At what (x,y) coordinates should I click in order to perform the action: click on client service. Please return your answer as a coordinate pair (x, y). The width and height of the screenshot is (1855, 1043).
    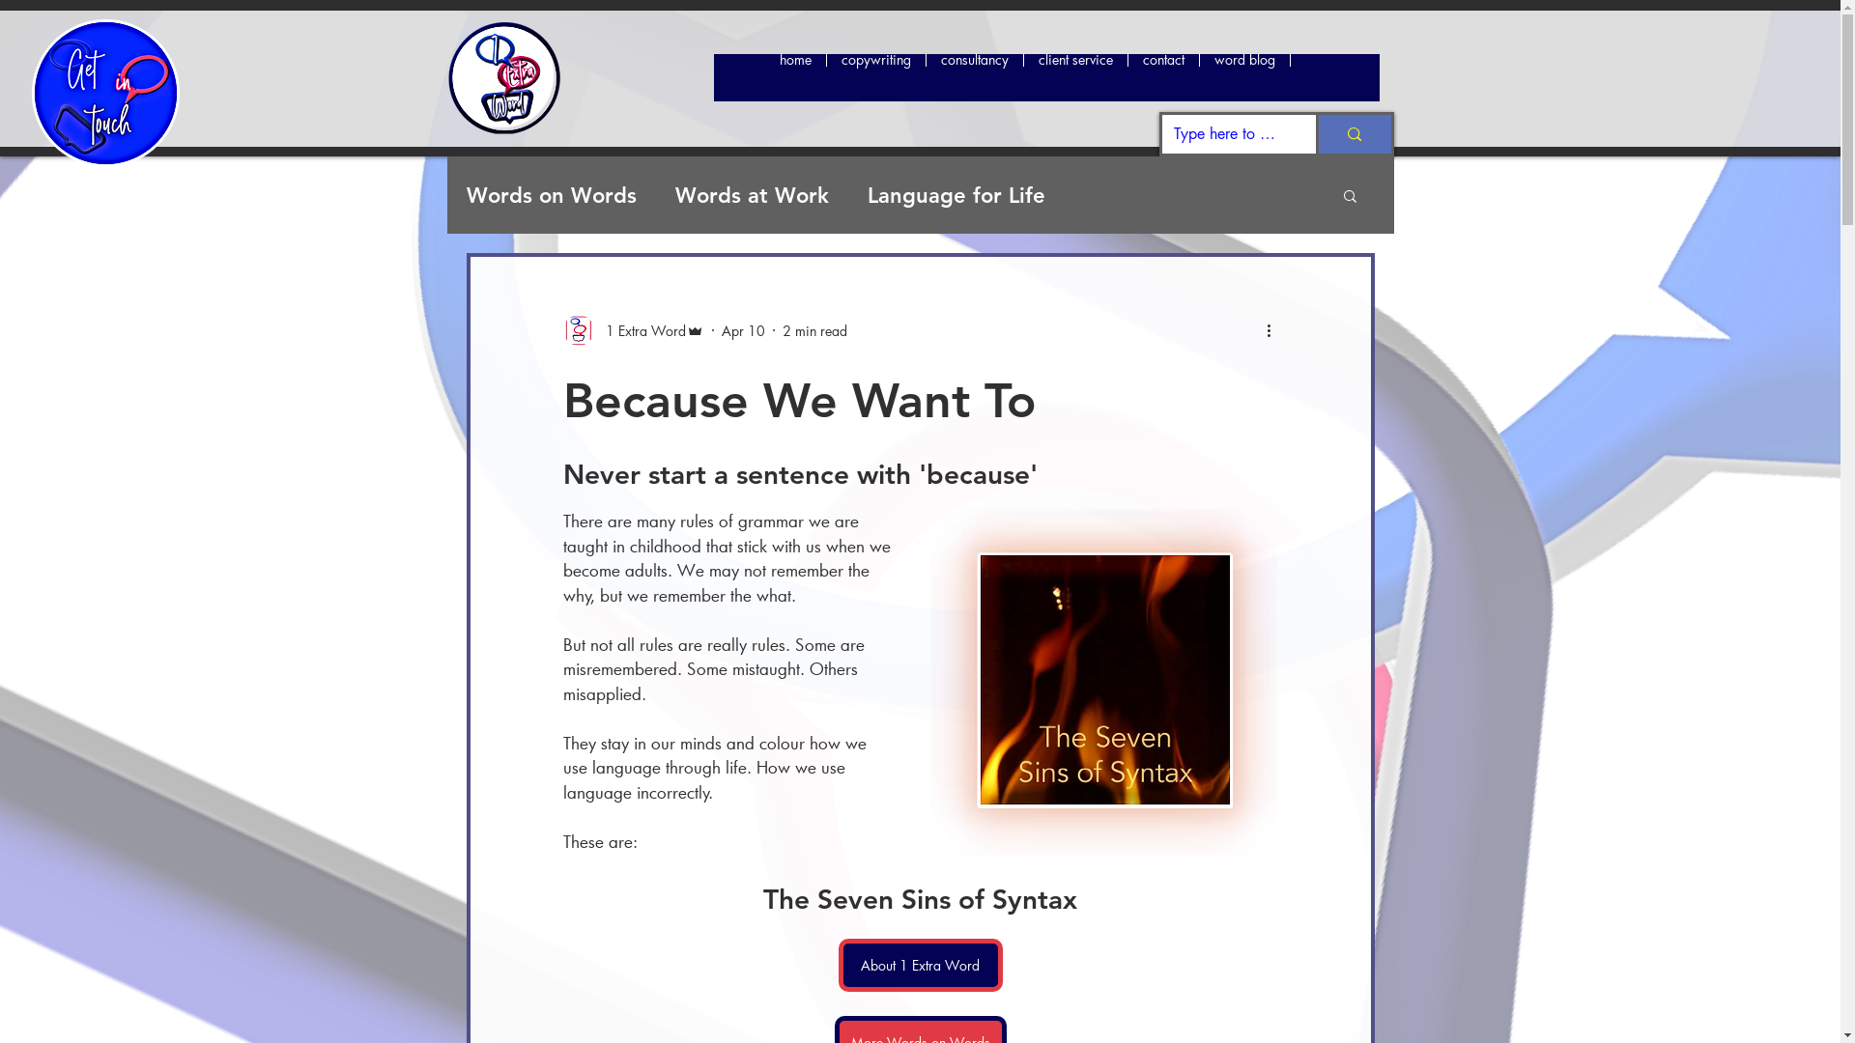
    Looking at the image, I should click on (1074, 77).